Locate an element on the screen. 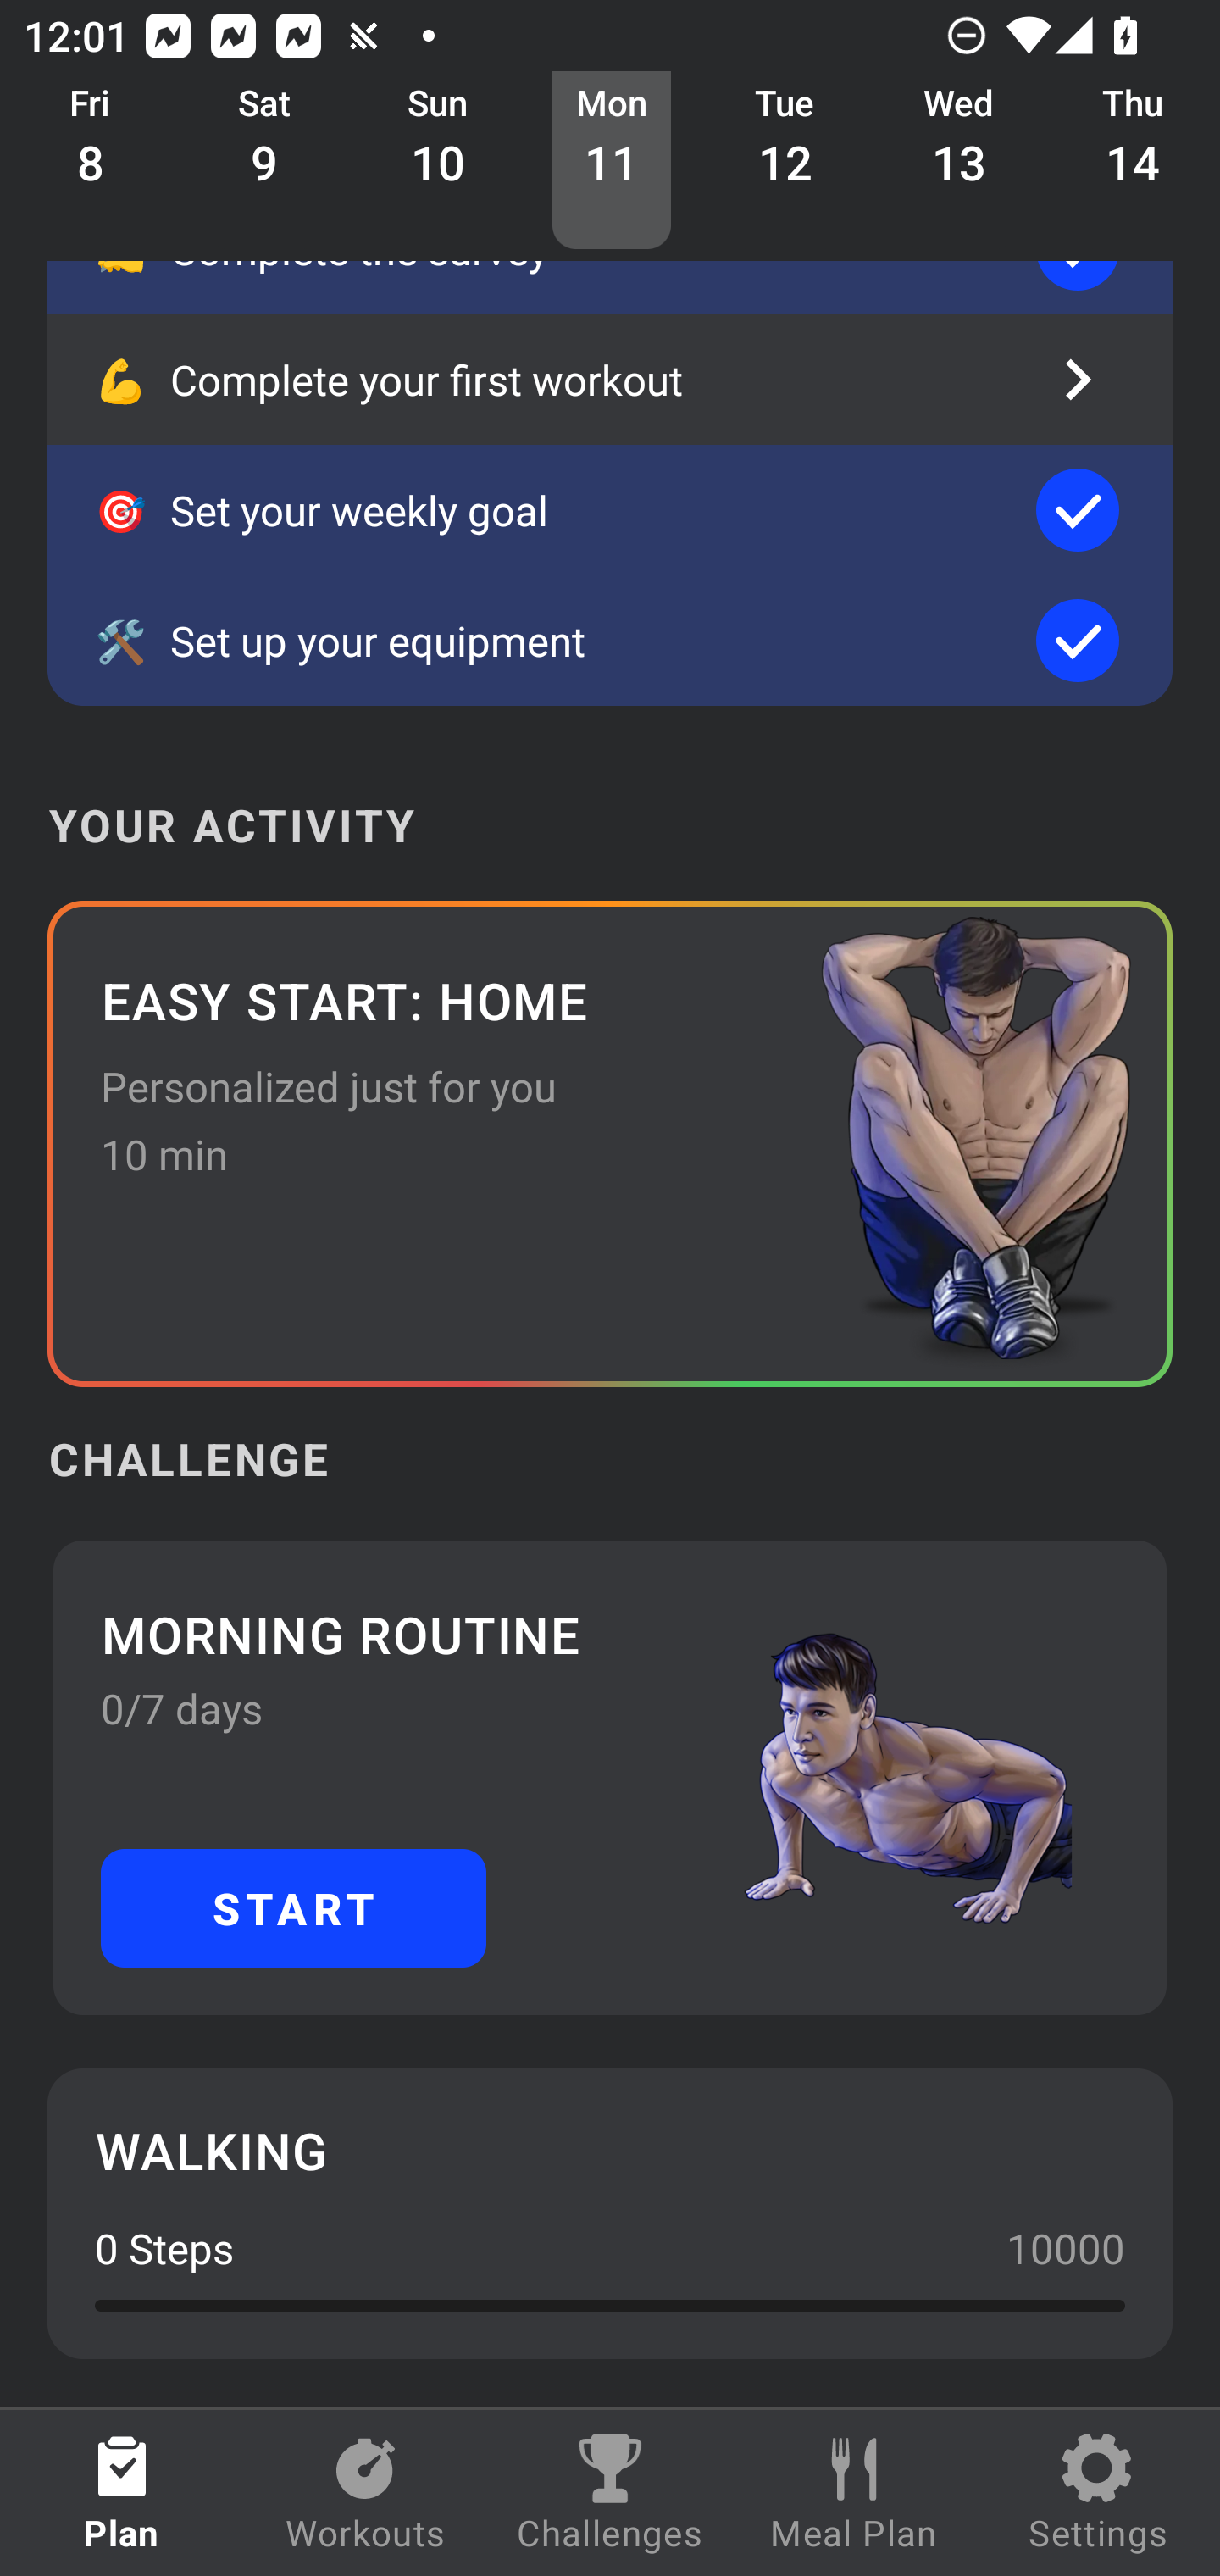  Wed 13 is located at coordinates (959, 161).